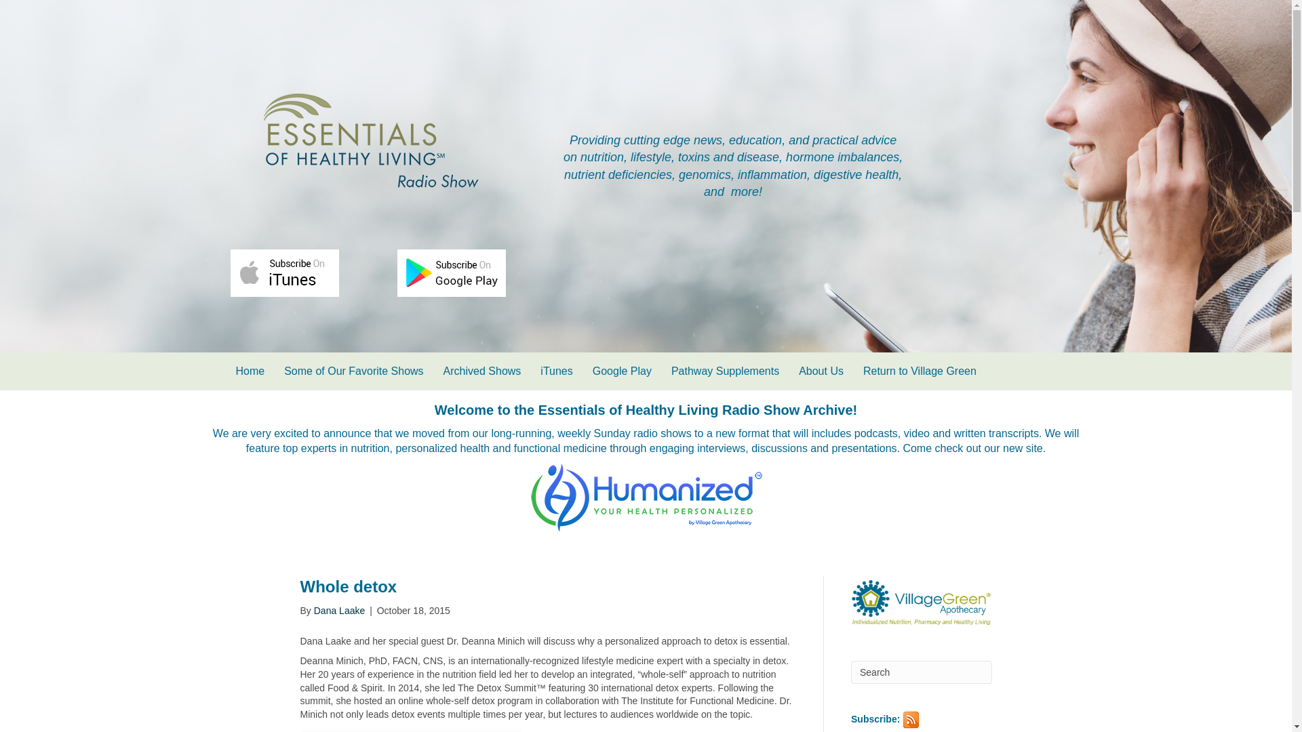 This screenshot has width=1302, height=732. What do you see at coordinates (725, 371) in the screenshot?
I see `Pathway Supplements` at bounding box center [725, 371].